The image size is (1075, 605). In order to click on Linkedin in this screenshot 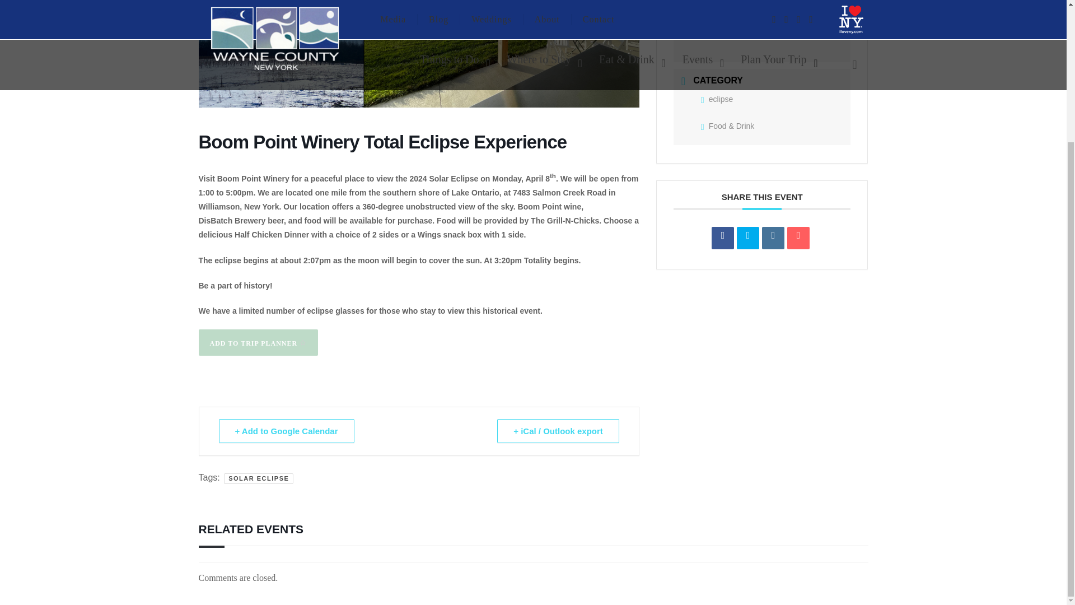, I will do `click(773, 238)`.